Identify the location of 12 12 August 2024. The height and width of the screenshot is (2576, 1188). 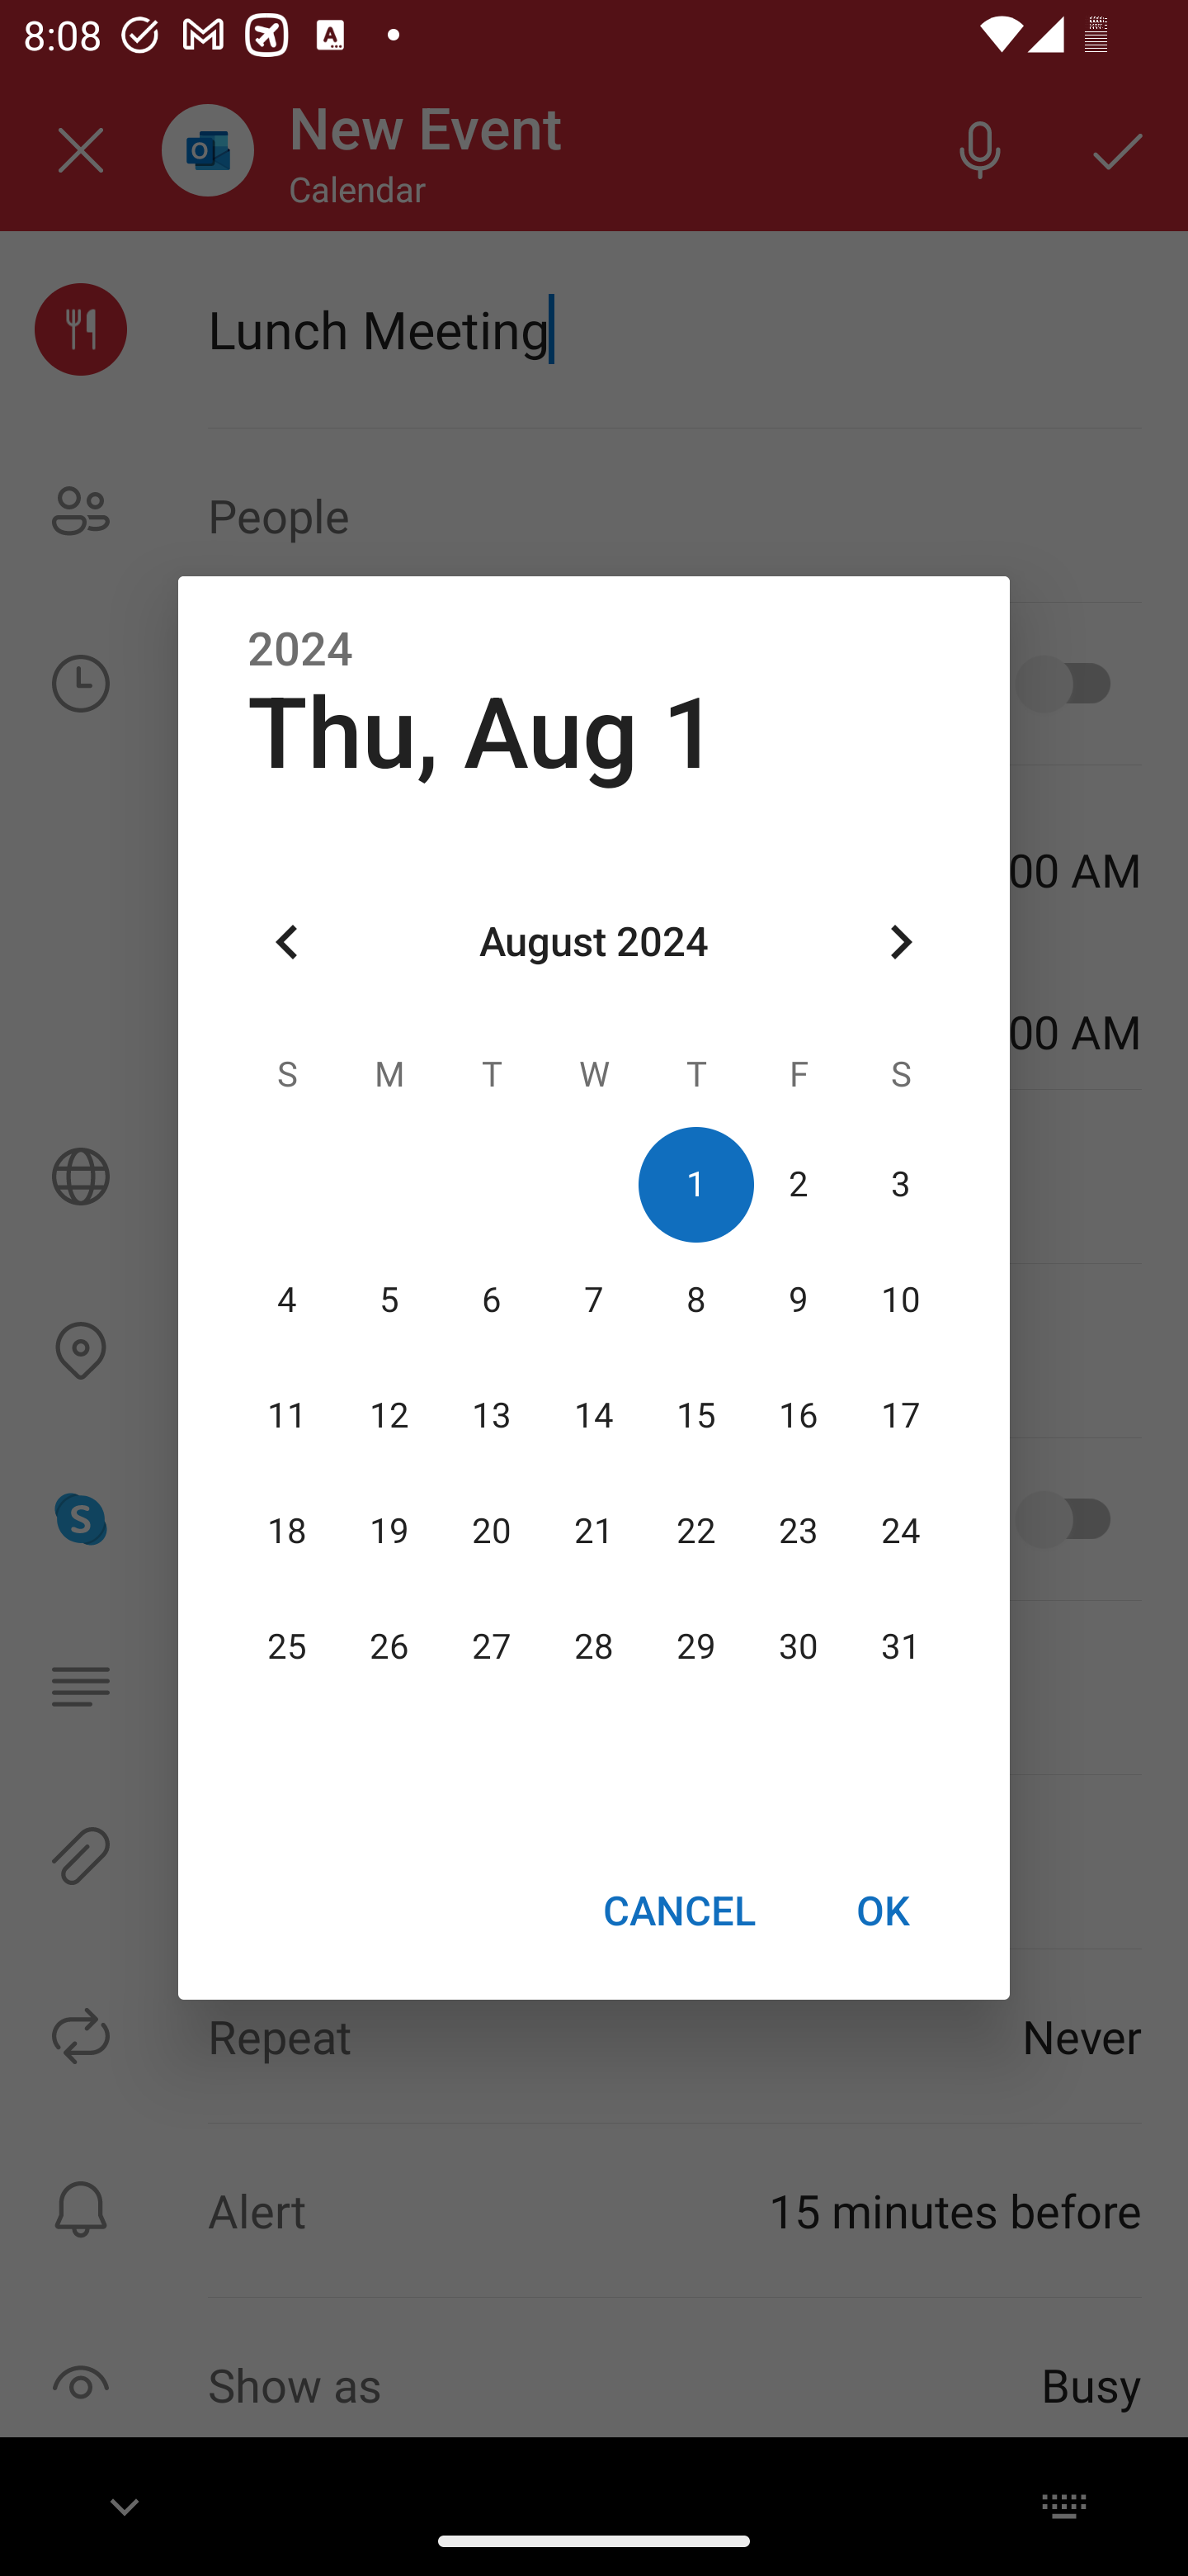
(389, 1415).